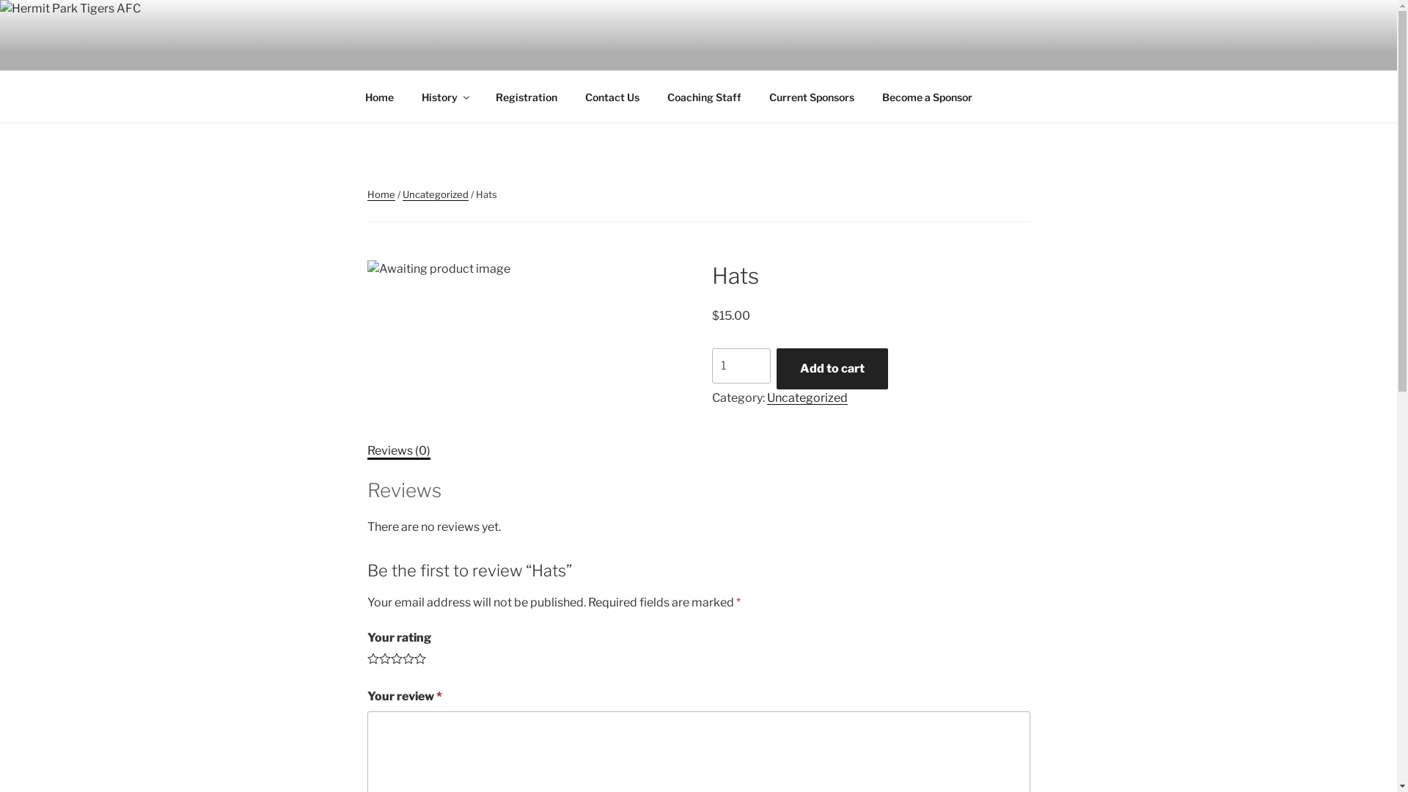  Describe the element at coordinates (435, 194) in the screenshot. I see `Uncategorized` at that location.